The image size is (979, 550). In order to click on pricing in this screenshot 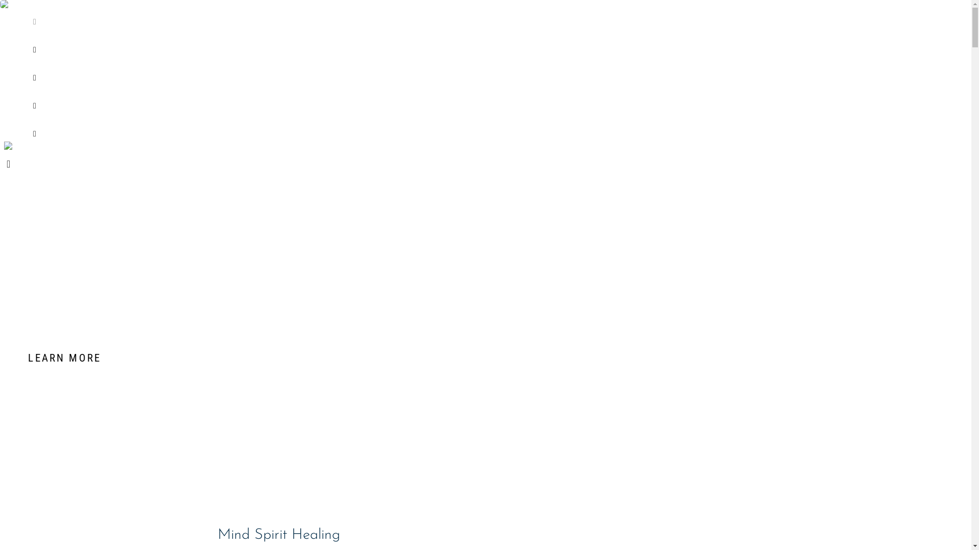, I will do `click(371, 73)`.